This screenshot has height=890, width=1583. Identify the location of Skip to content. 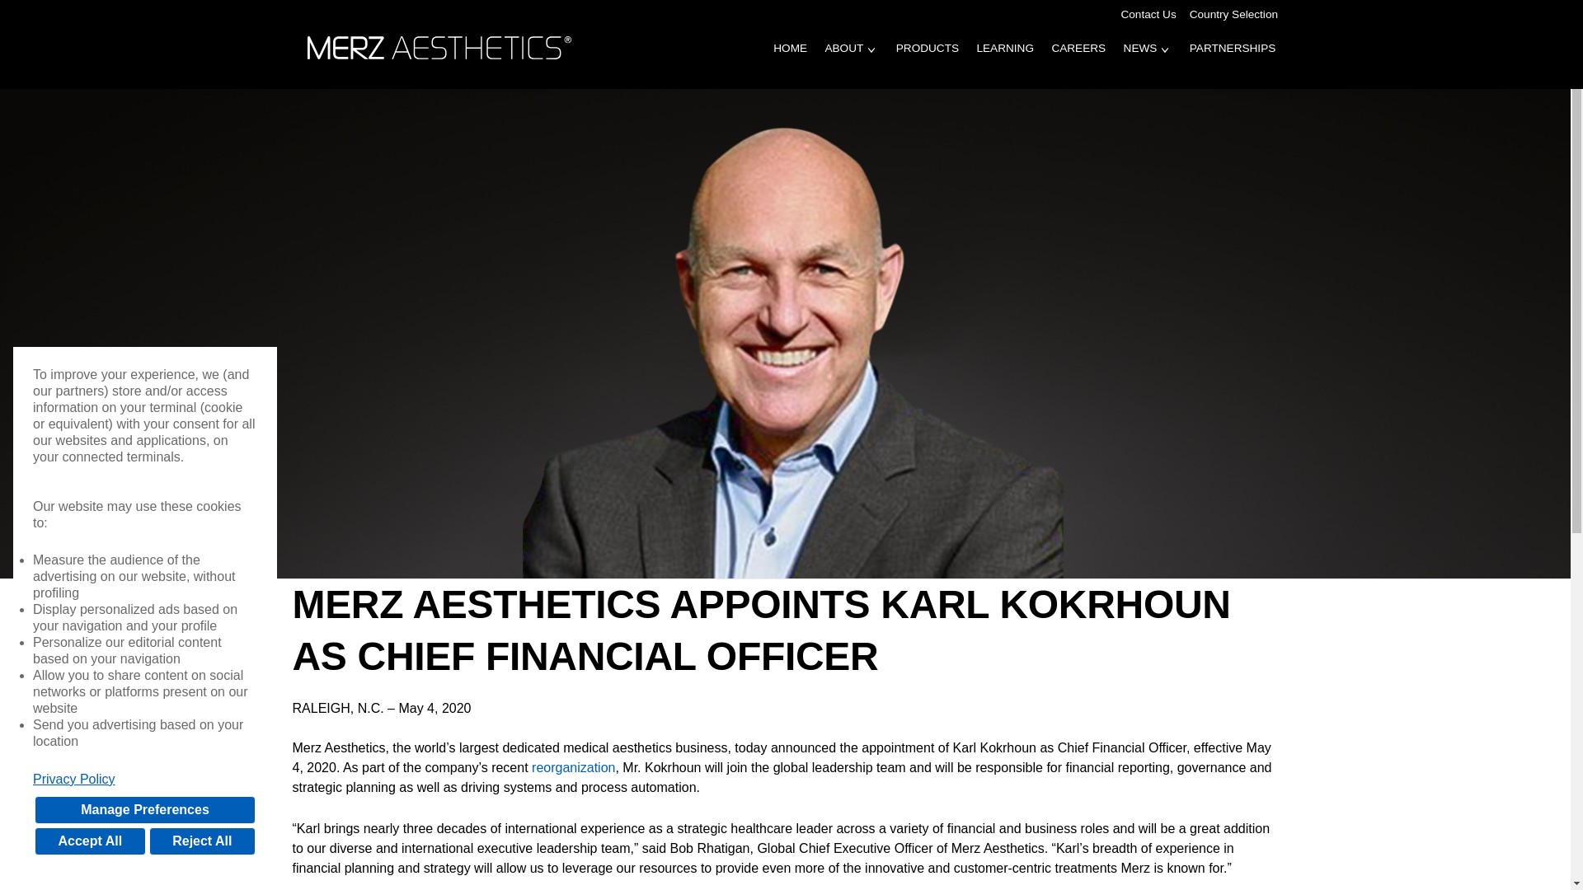
(59, 4).